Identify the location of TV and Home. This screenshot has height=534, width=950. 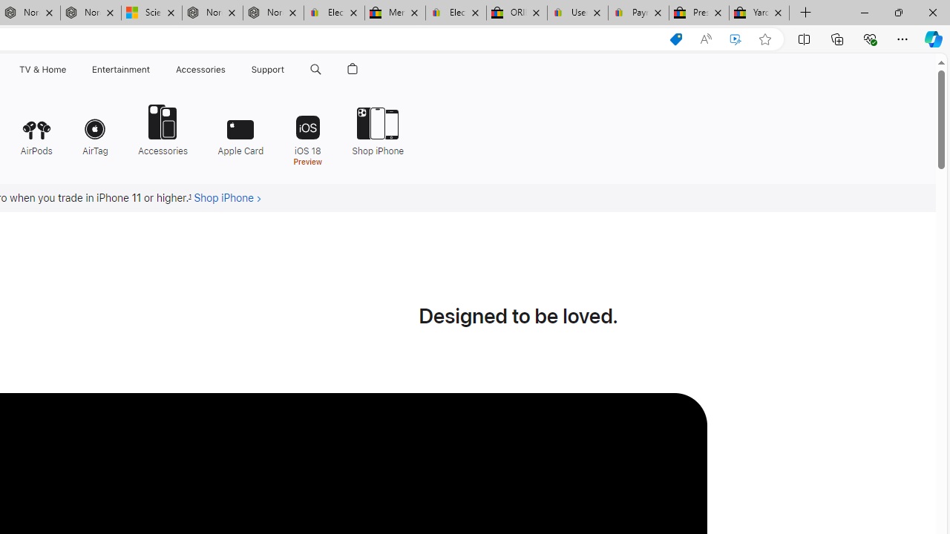
(42, 70).